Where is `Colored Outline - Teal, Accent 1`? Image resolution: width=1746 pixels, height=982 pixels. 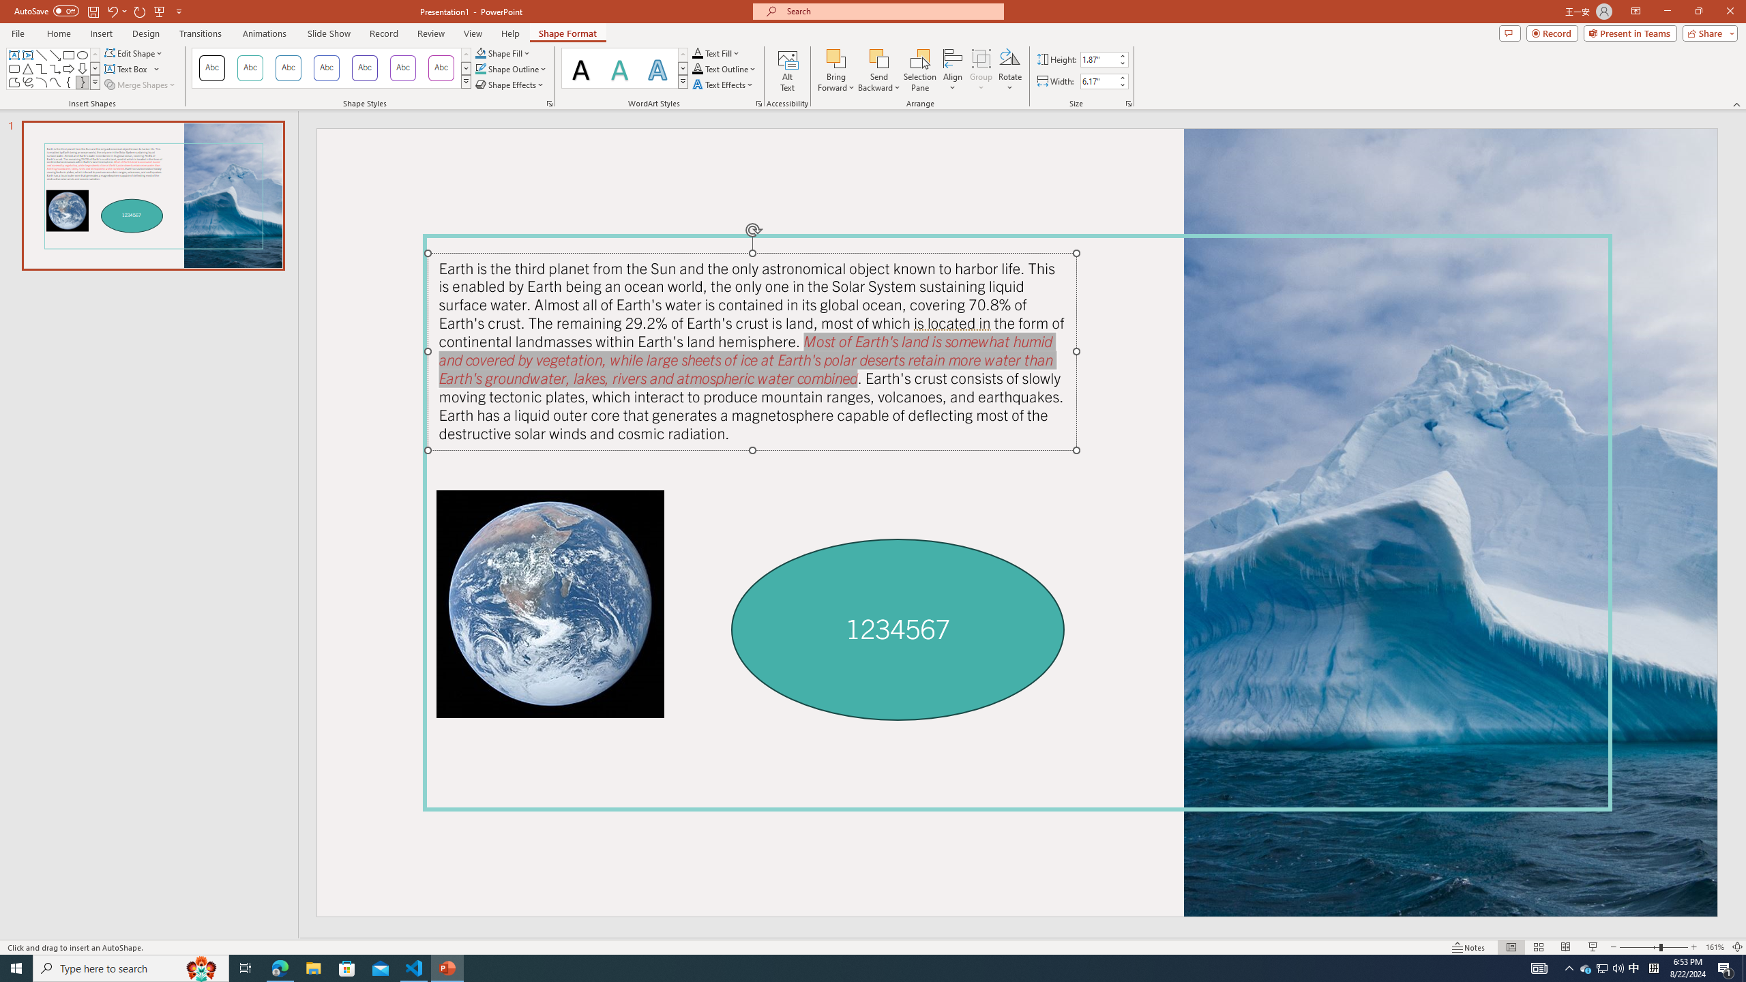 Colored Outline - Teal, Accent 1 is located at coordinates (250, 68).